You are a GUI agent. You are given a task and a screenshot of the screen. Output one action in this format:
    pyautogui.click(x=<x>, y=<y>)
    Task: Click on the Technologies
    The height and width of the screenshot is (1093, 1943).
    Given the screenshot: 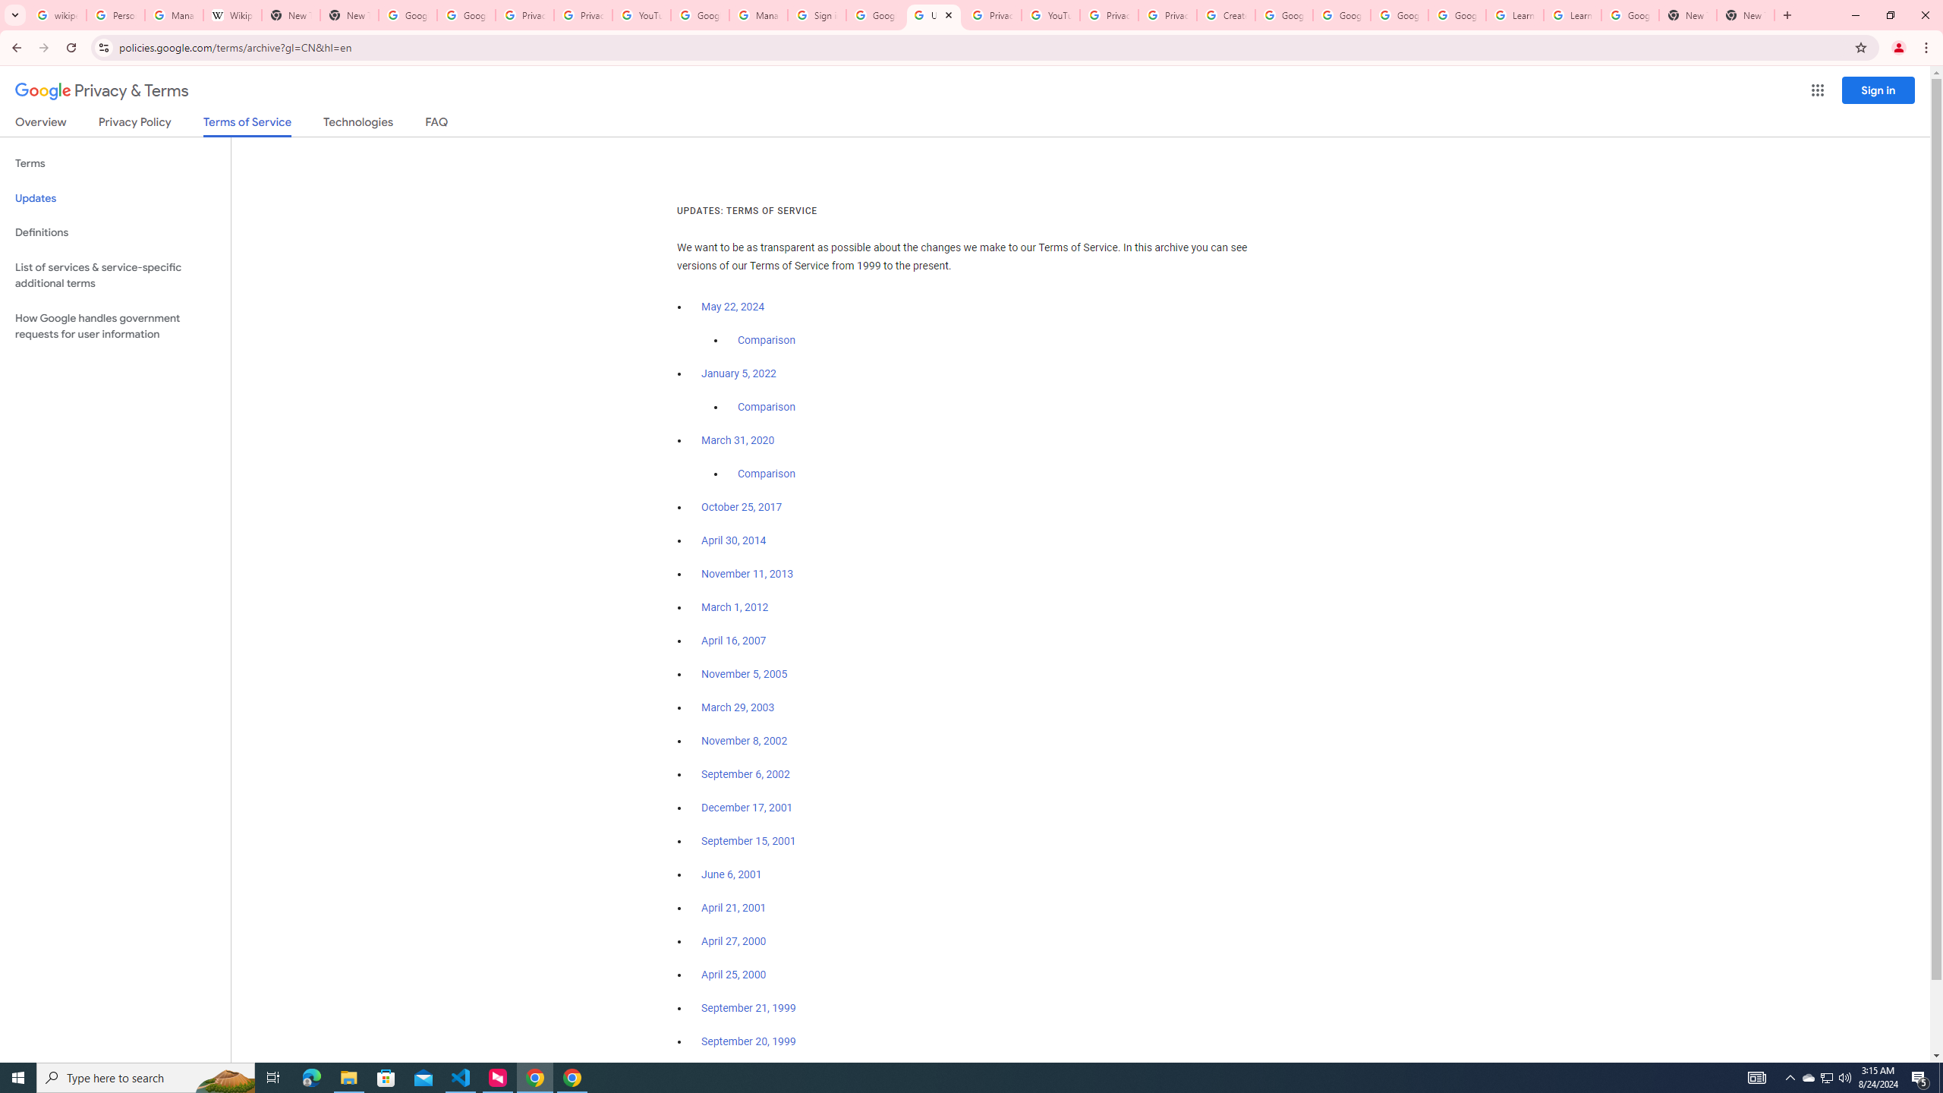 What is the action you would take?
    pyautogui.click(x=358, y=124)
    